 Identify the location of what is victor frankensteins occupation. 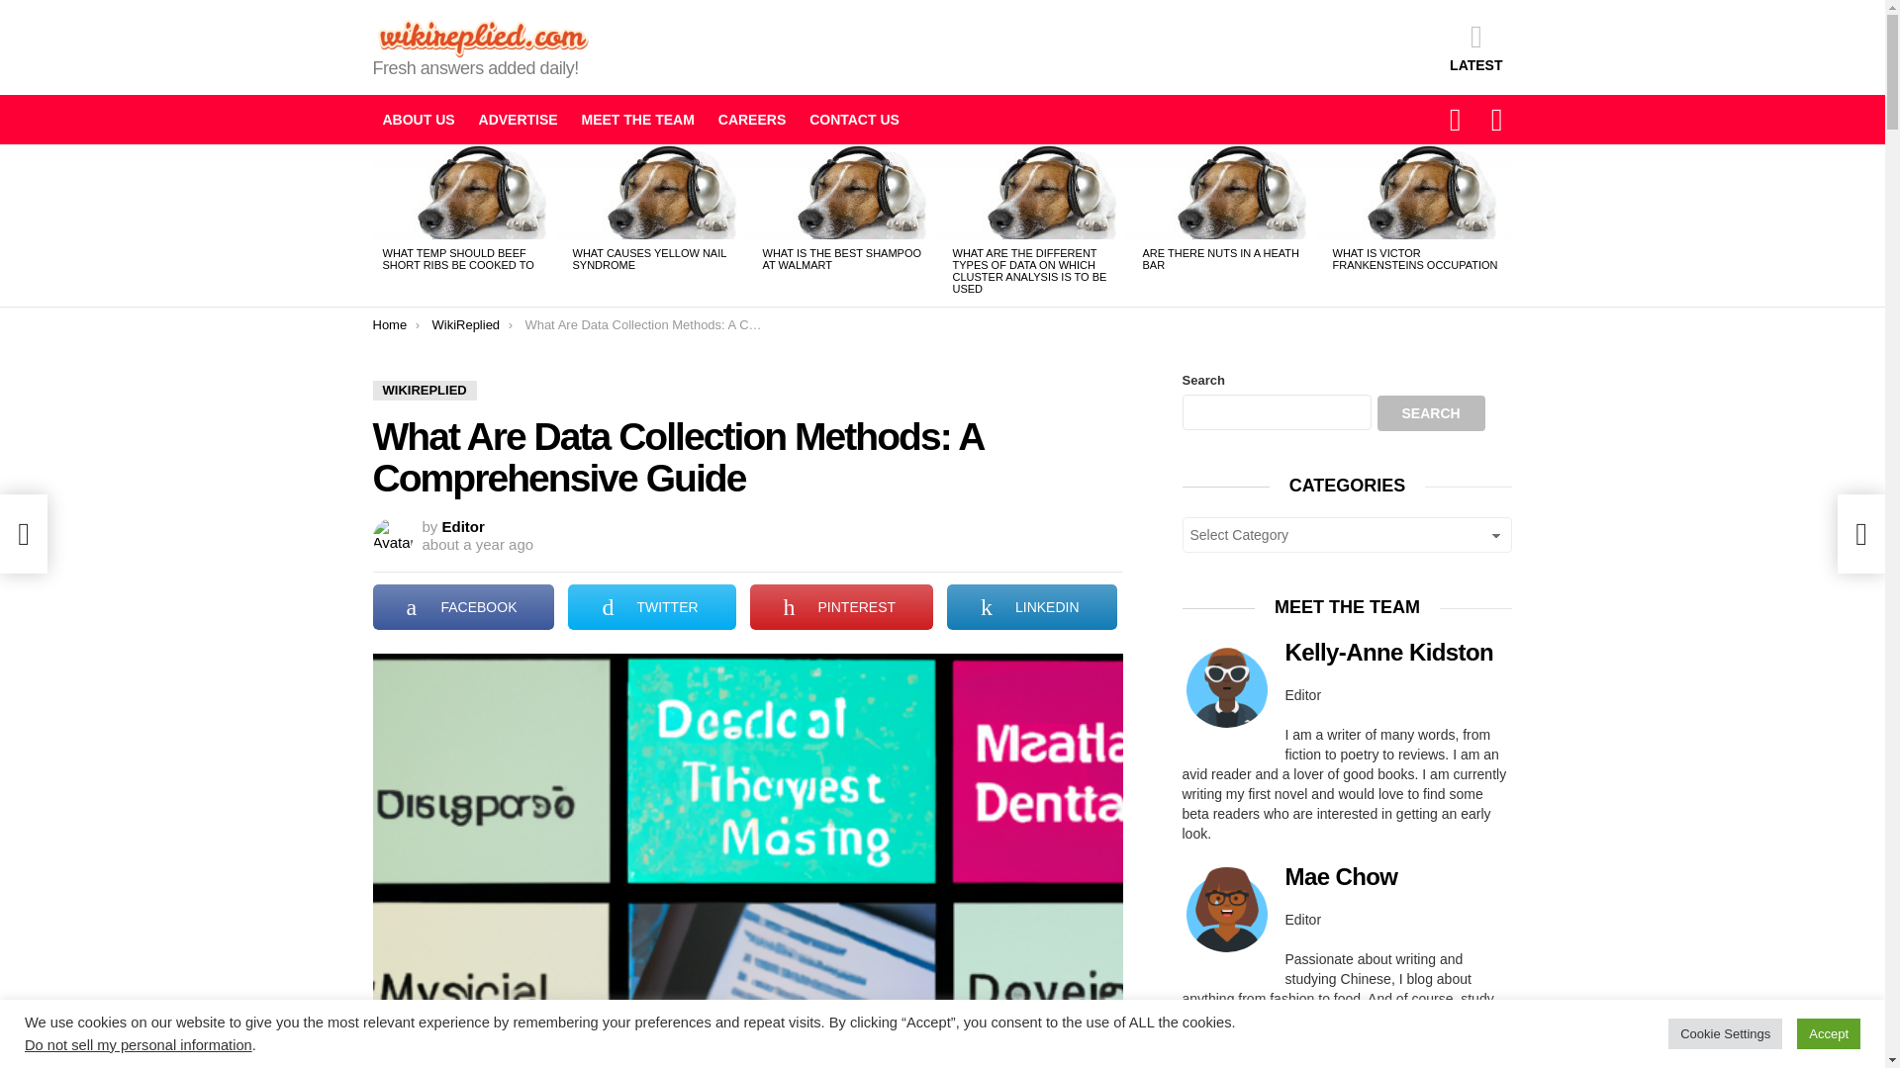
(1417, 191).